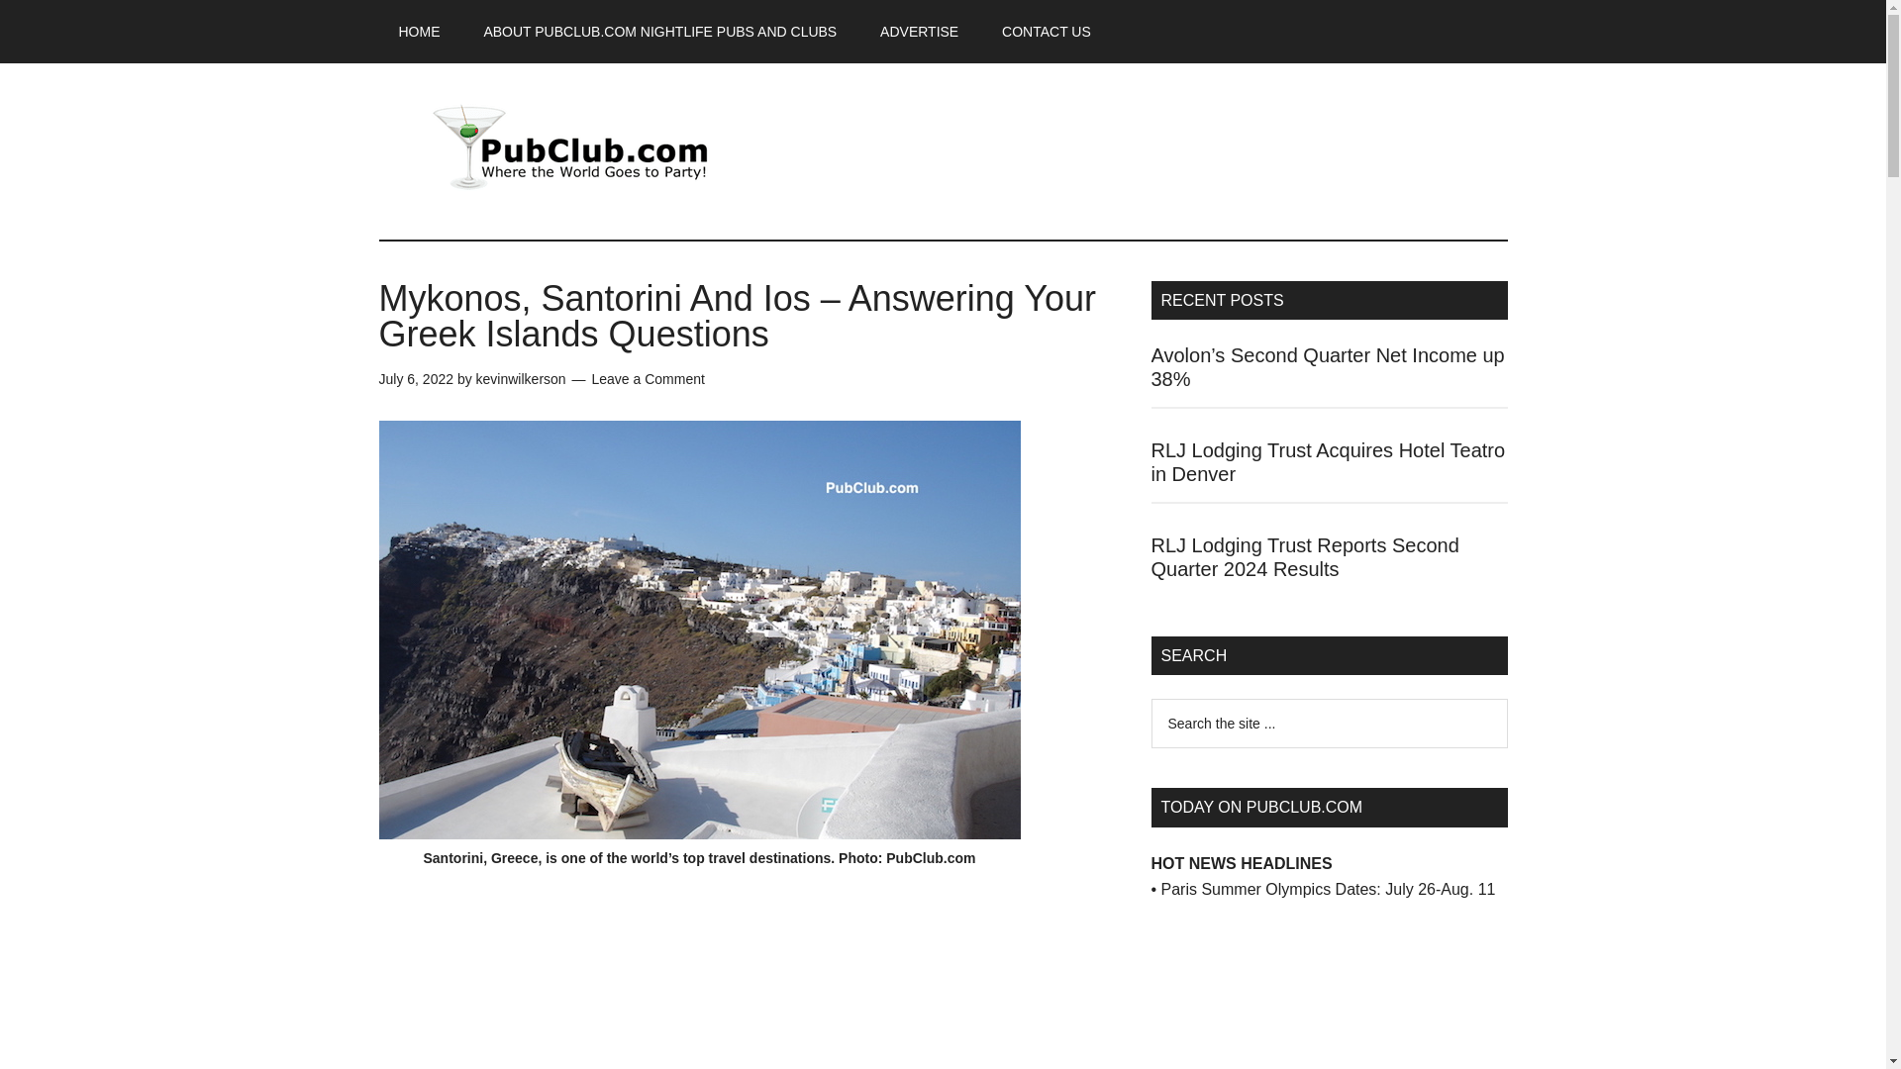  Describe the element at coordinates (648, 378) in the screenshot. I see `Leave a Comment` at that location.